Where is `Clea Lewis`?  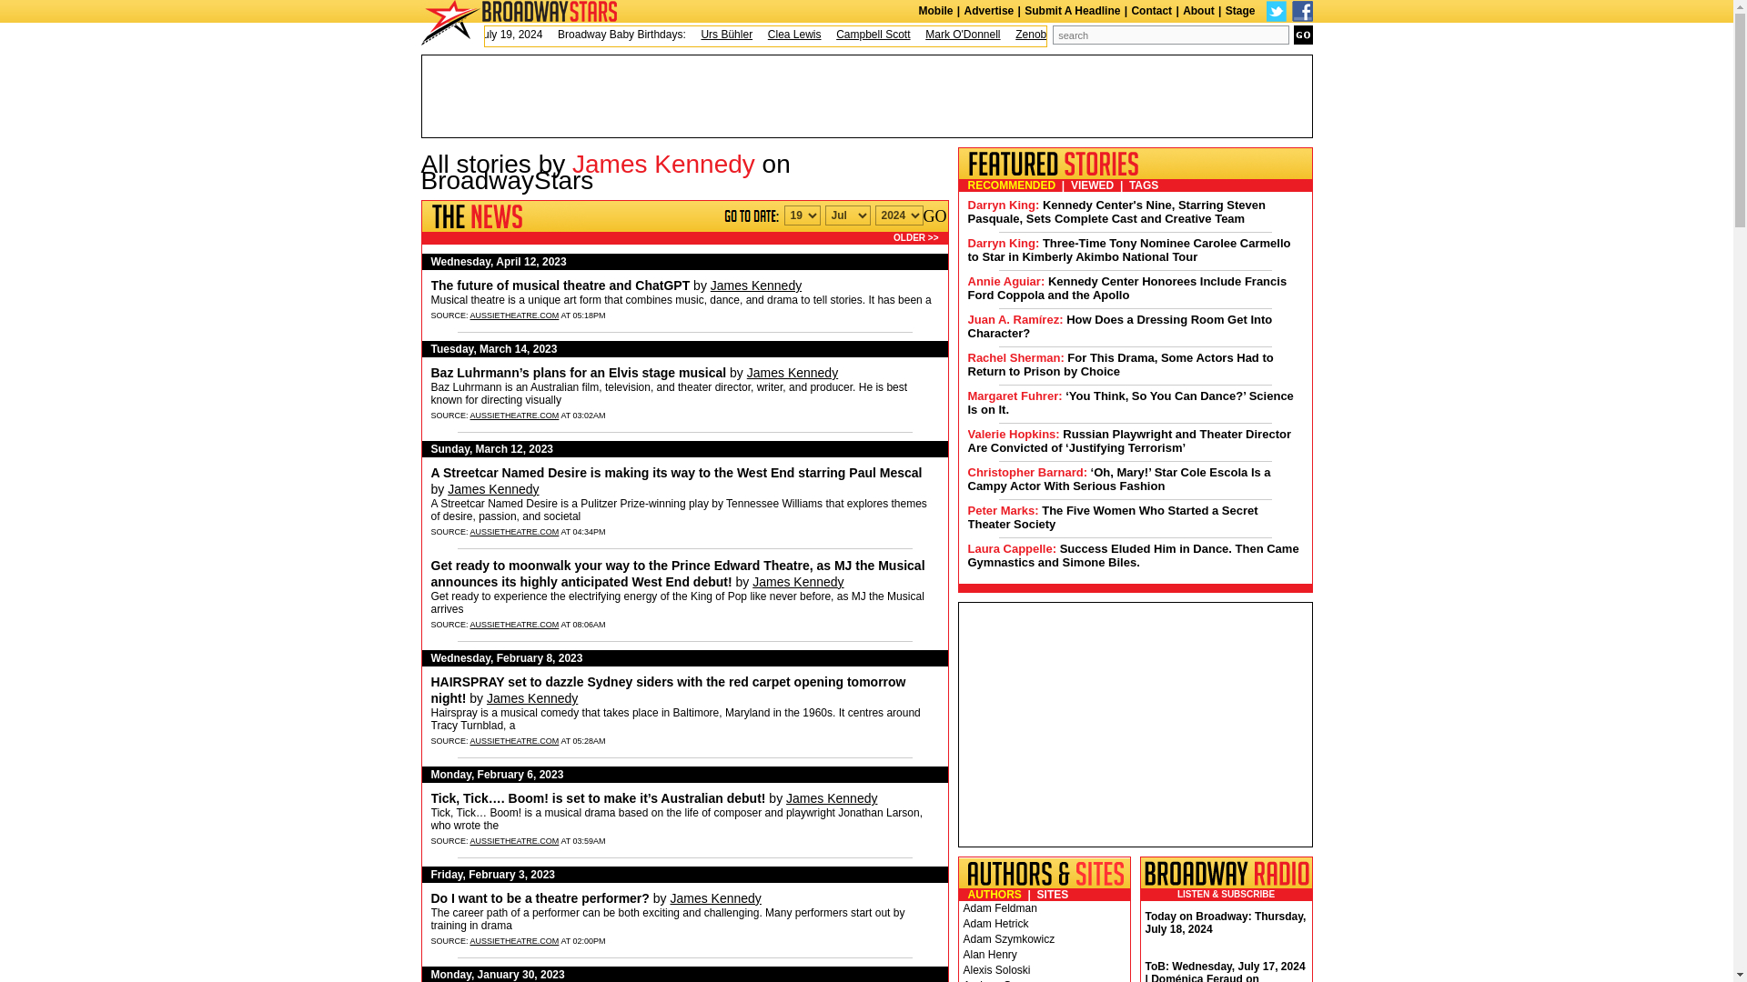 Clea Lewis is located at coordinates (794, 35).